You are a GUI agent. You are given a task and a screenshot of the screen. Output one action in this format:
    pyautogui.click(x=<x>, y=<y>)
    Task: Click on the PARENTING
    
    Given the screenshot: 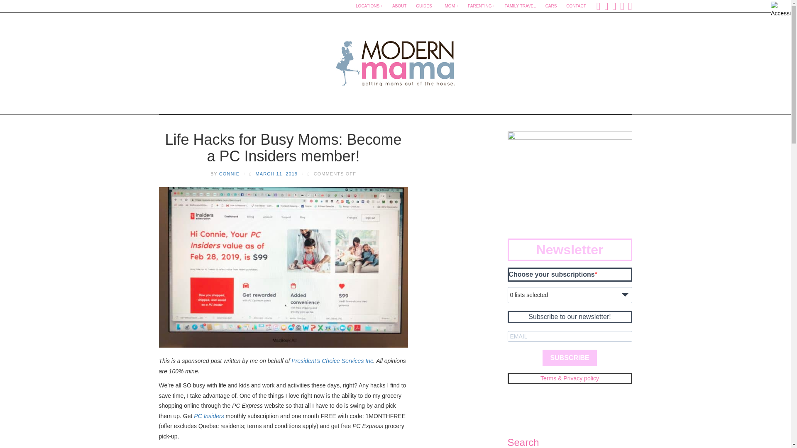 What is the action you would take?
    pyautogui.click(x=482, y=6)
    